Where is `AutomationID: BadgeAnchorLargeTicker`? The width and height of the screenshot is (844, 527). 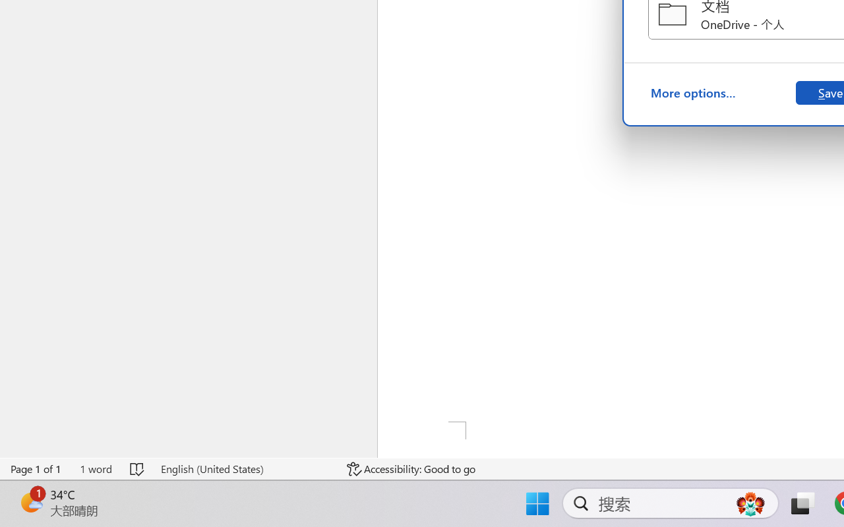 AutomationID: BadgeAnchorLargeTicker is located at coordinates (30, 502).